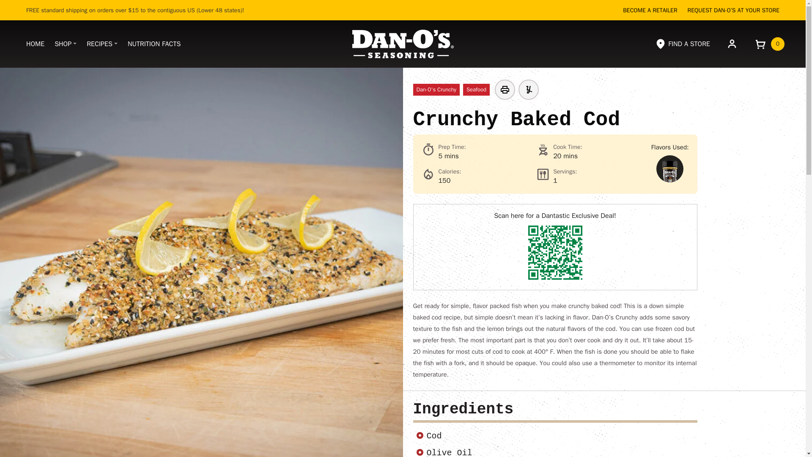 The height and width of the screenshot is (457, 812). Describe the element at coordinates (154, 44) in the screenshot. I see `NUTRITION FACTS` at that location.